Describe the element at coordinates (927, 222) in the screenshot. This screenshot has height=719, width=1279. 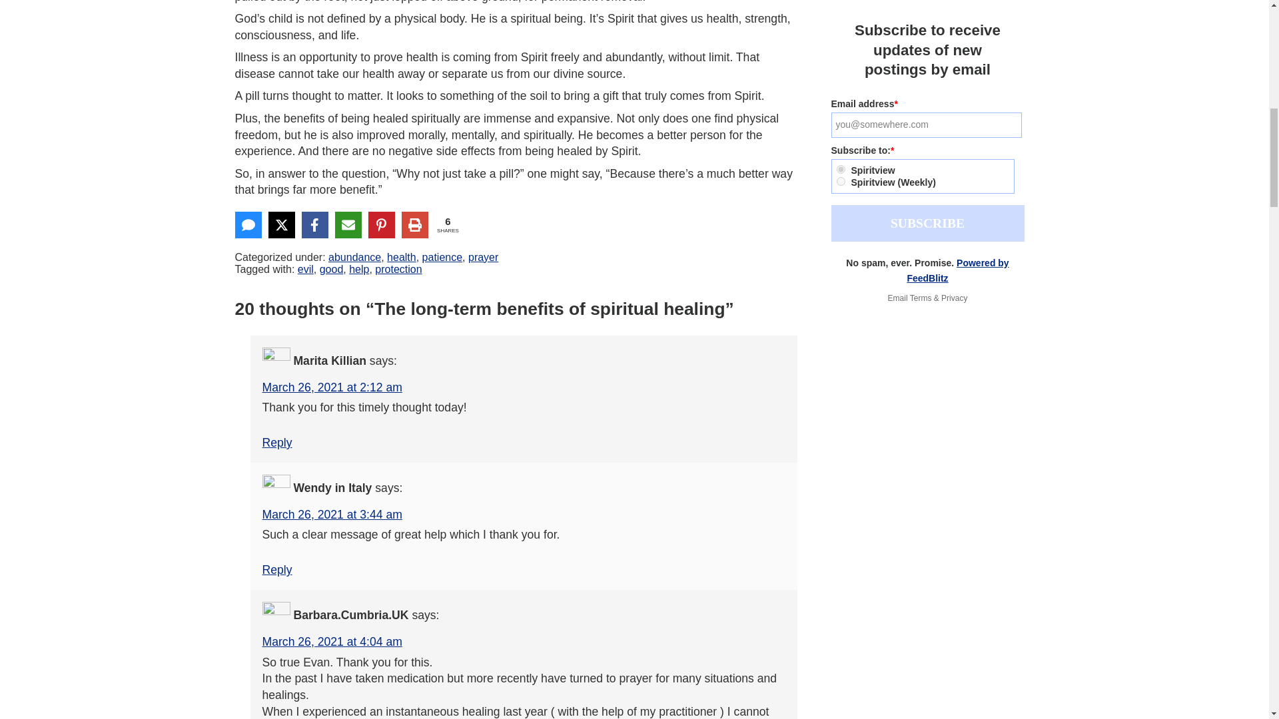
I see `click to join` at that location.